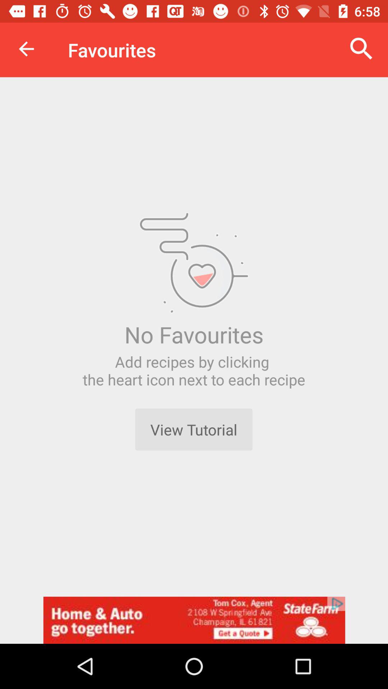 Image resolution: width=388 pixels, height=689 pixels. Describe the element at coordinates (194, 620) in the screenshot. I see `in app advertisement space` at that location.